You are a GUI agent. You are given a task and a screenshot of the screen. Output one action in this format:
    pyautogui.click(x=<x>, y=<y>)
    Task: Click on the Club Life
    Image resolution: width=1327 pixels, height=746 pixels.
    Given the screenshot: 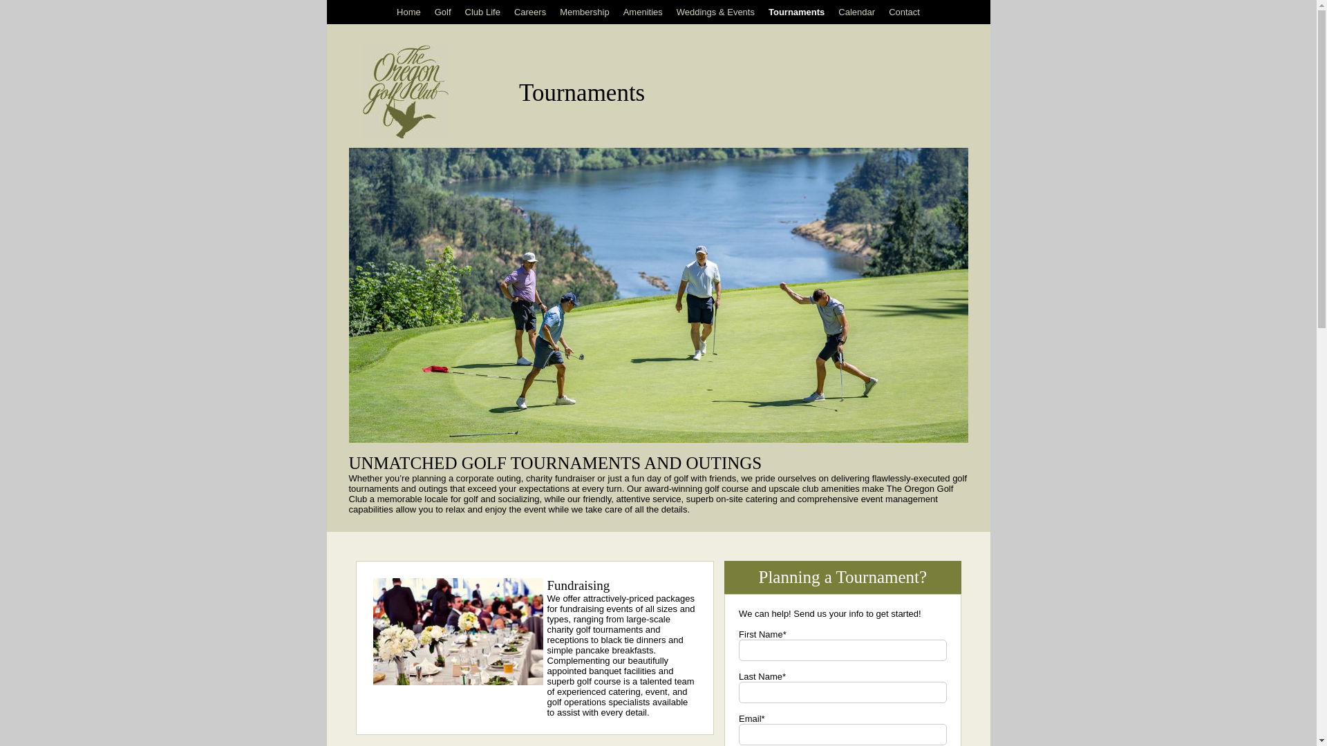 What is the action you would take?
    pyautogui.click(x=482, y=12)
    